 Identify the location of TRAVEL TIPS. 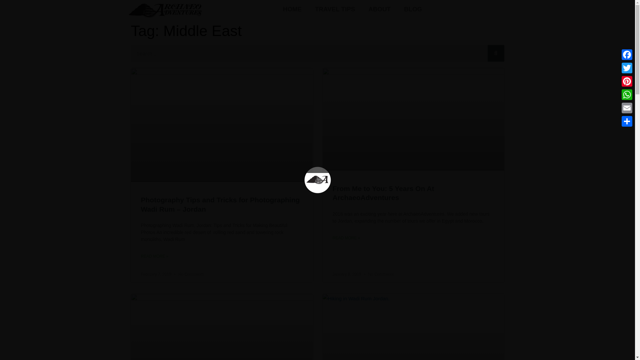
(335, 9).